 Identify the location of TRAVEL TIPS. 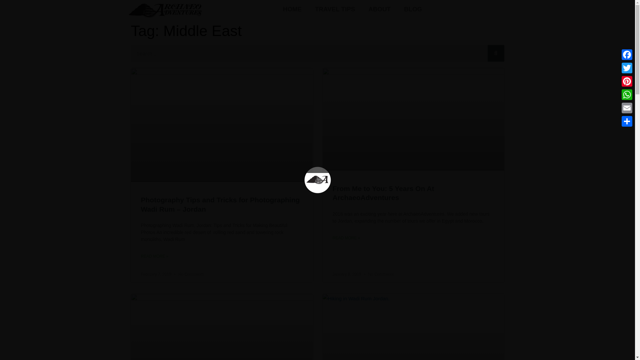
(335, 9).